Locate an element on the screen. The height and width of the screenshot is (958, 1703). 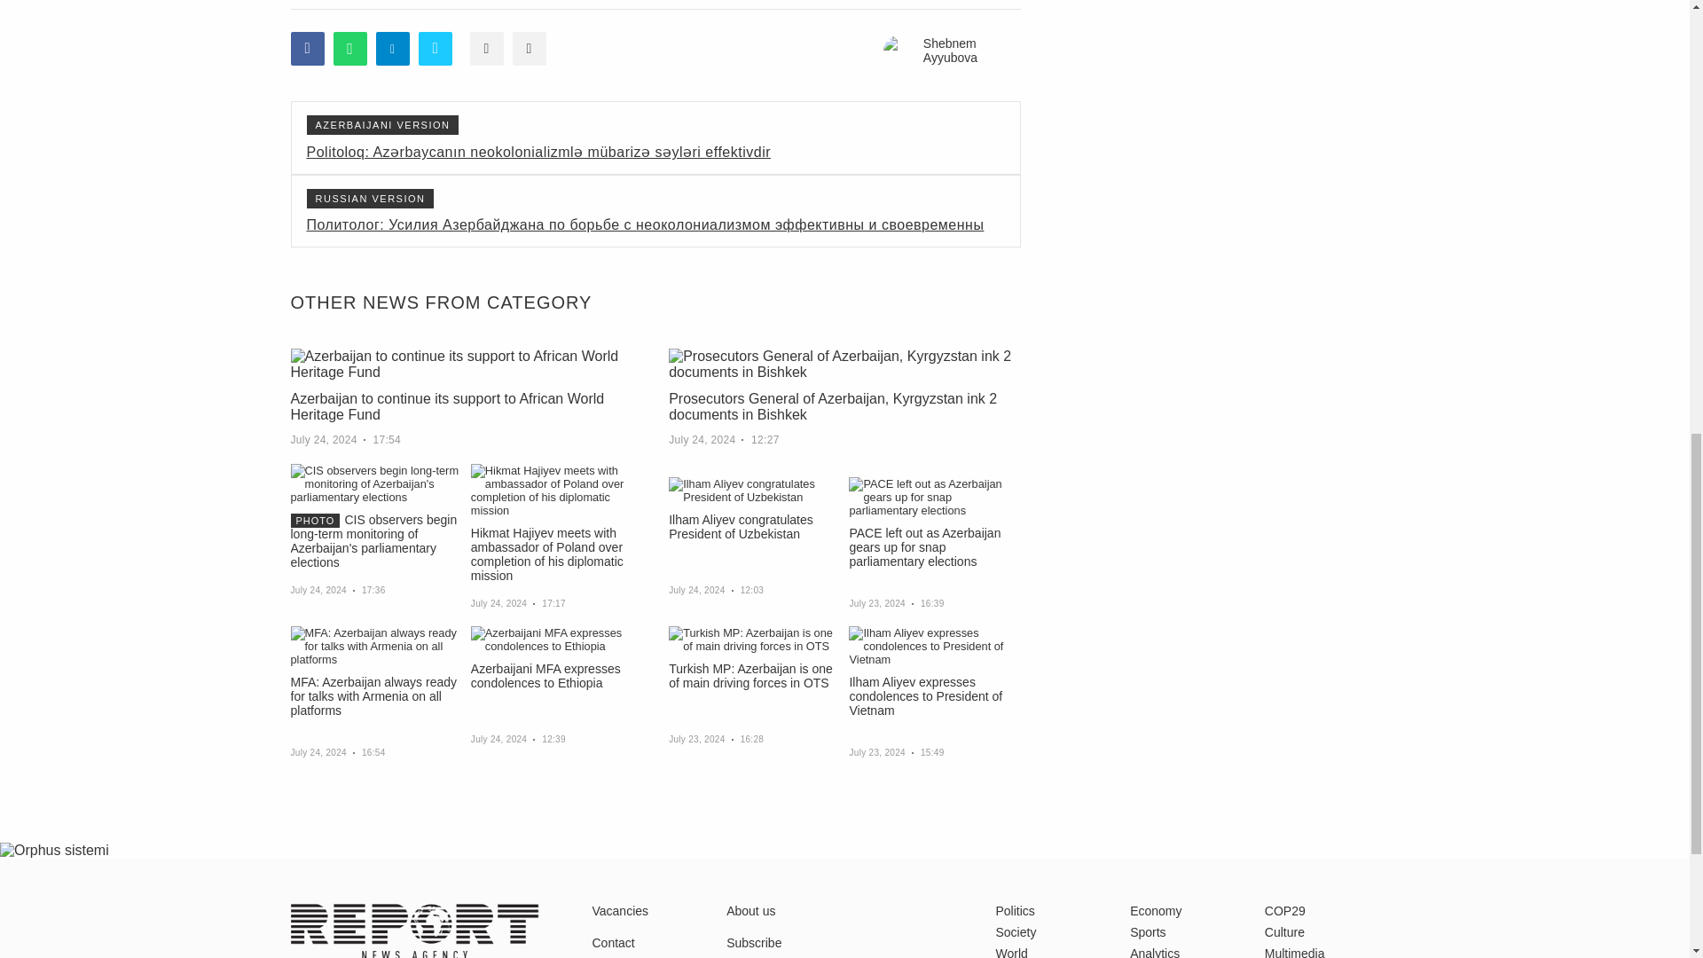
Azerbaijani MFA expresses condolences to Ethiopia is located at coordinates (556, 639).